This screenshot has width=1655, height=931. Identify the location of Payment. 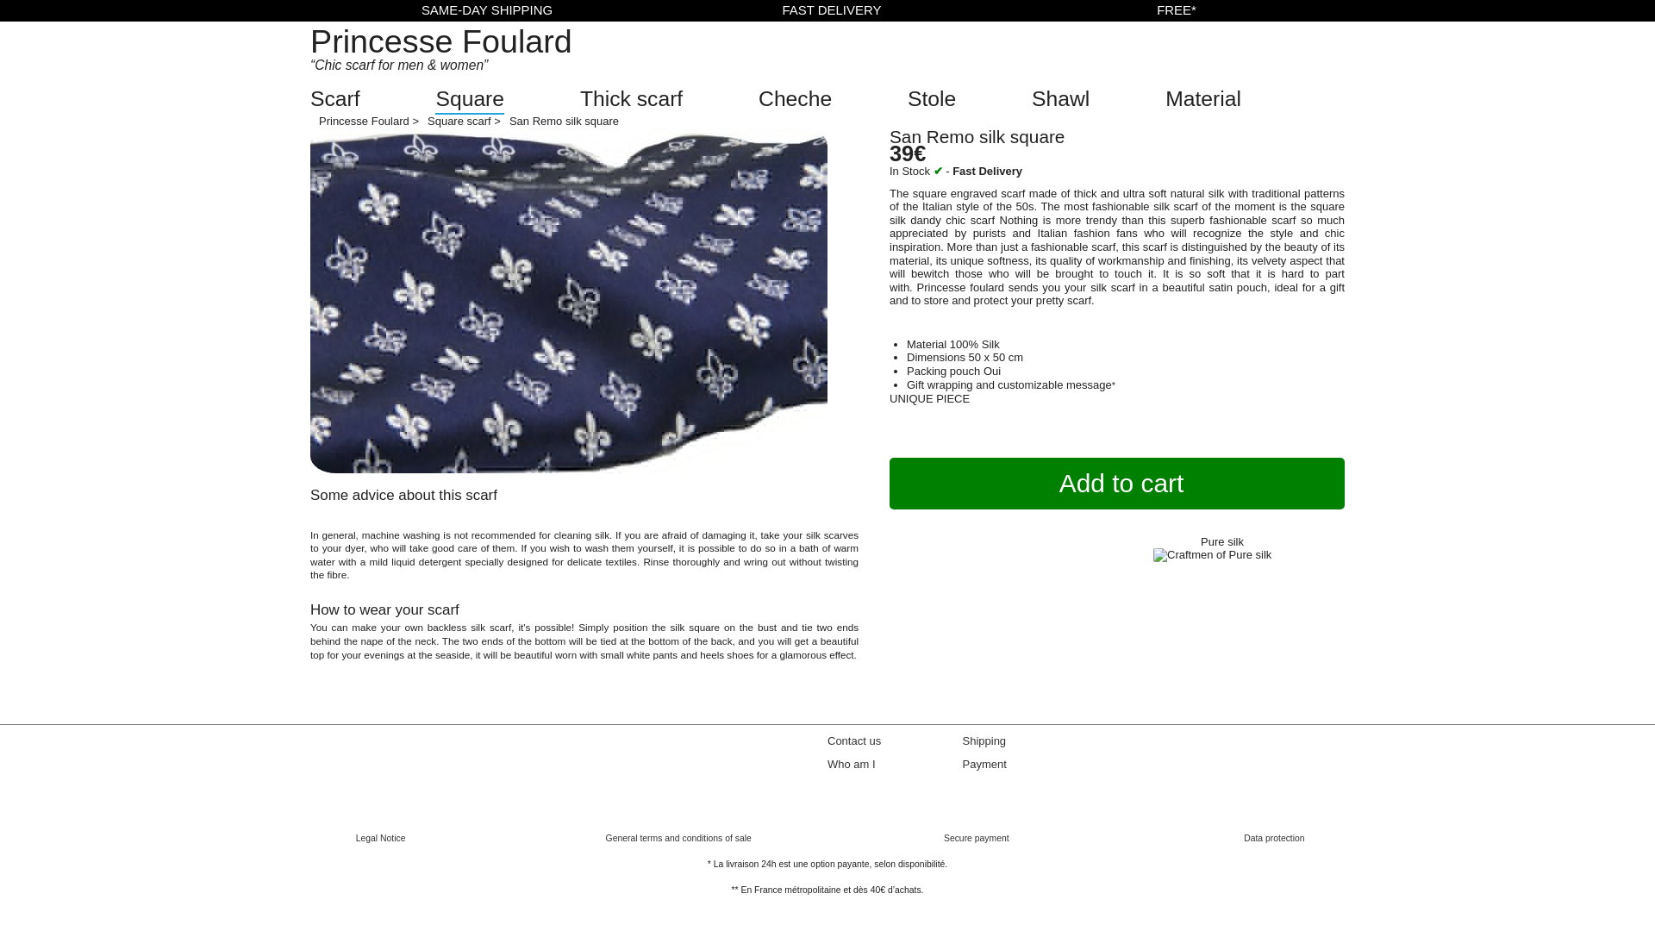
(984, 764).